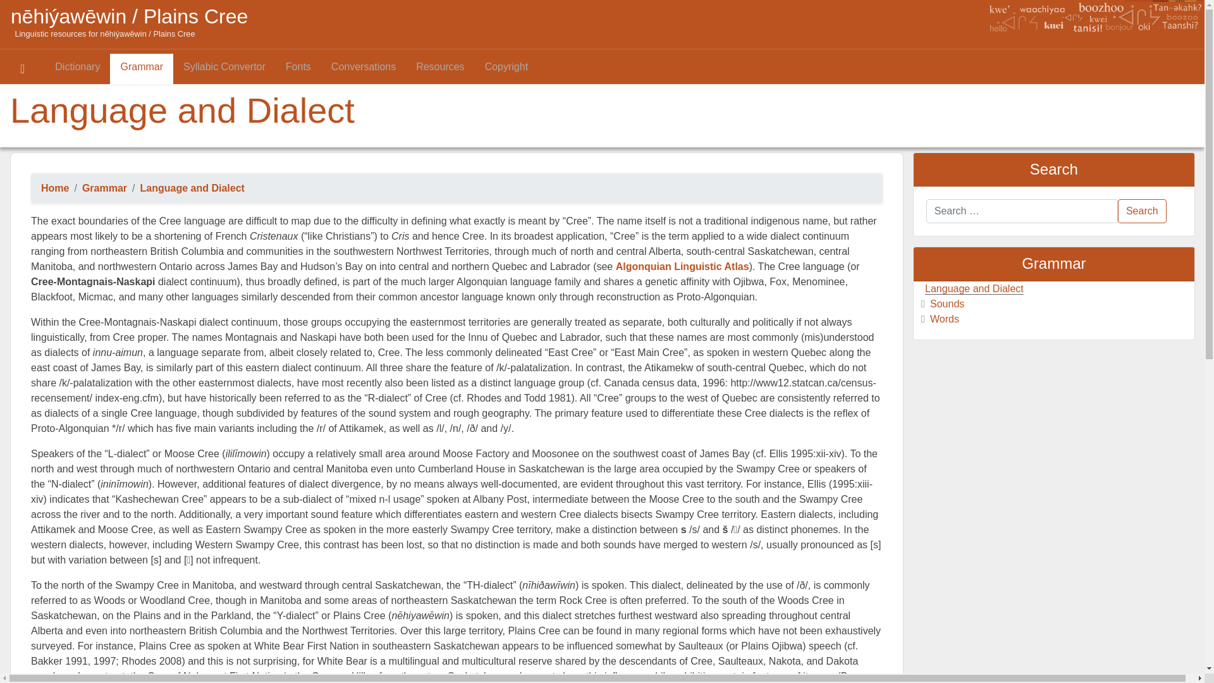 Image resolution: width=1214 pixels, height=683 pixels. Describe the element at coordinates (683, 267) in the screenshot. I see `Algonquian Linguistic Atlas` at that location.